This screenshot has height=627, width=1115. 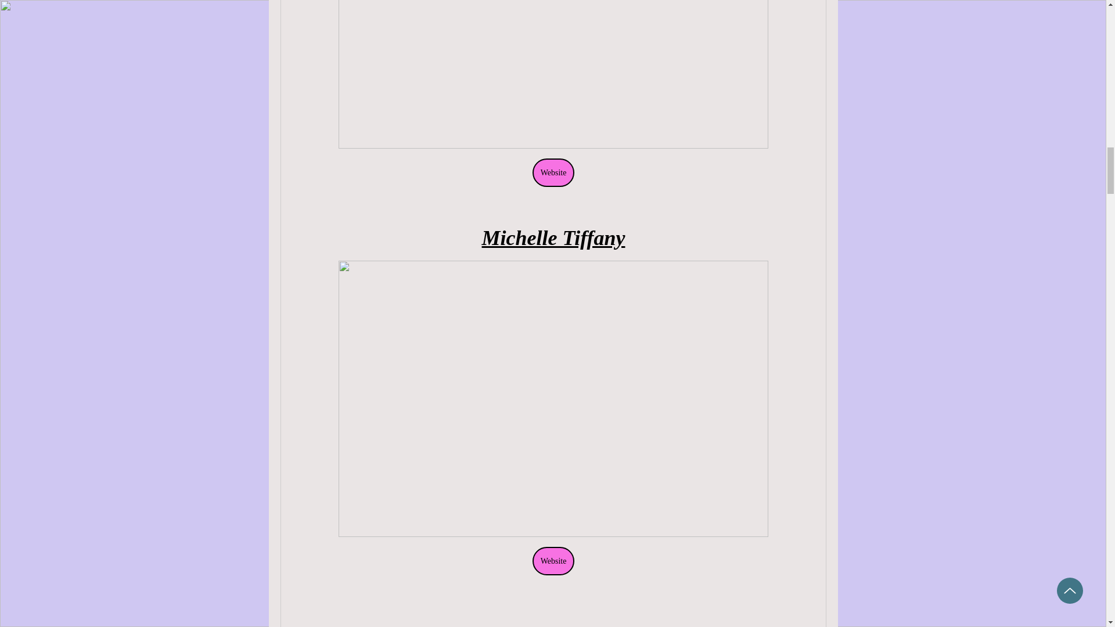 What do you see at coordinates (553, 172) in the screenshot?
I see `Website` at bounding box center [553, 172].